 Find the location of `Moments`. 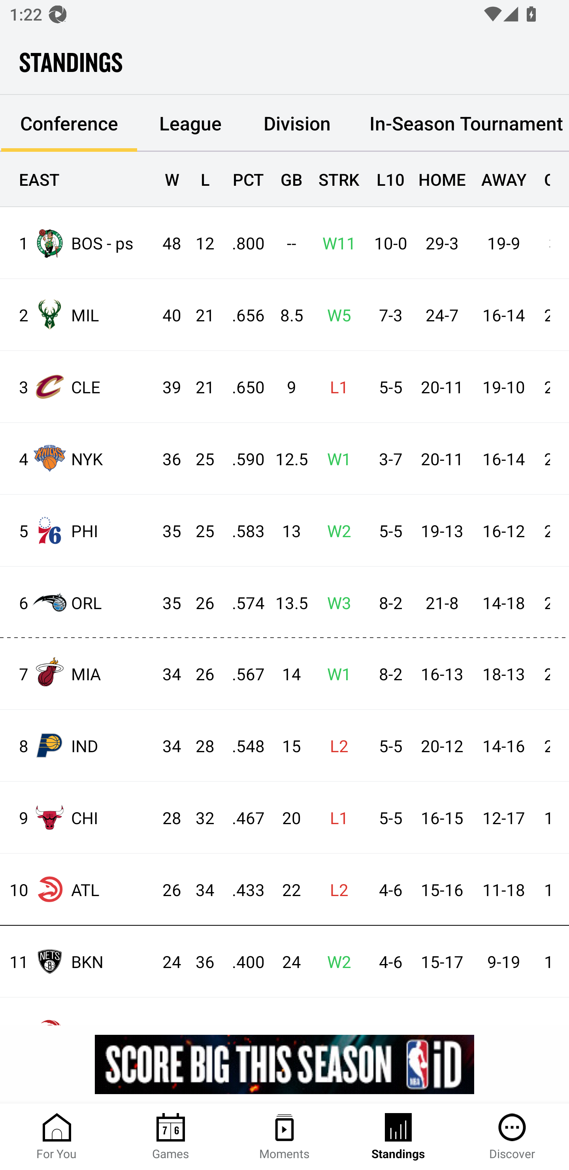

Moments is located at coordinates (284, 1137).